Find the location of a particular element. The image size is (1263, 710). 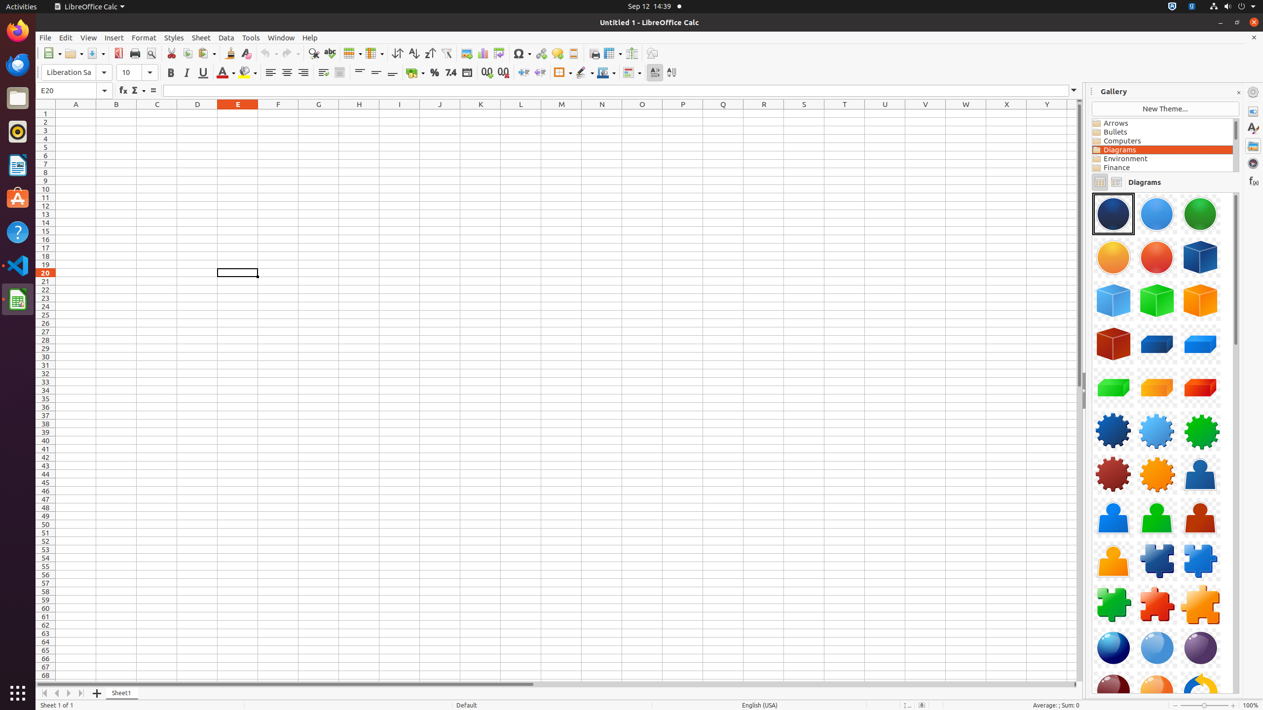

Date is located at coordinates (467, 73).